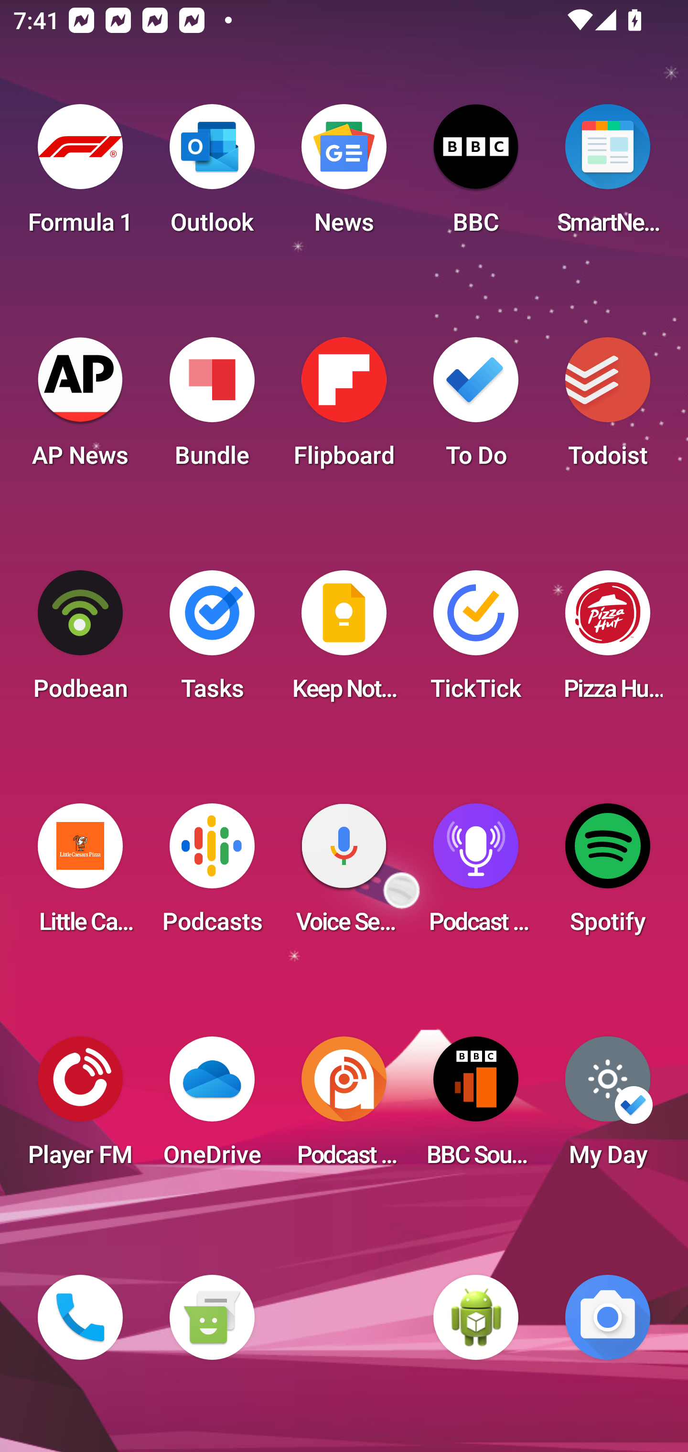  Describe the element at coordinates (476, 1317) in the screenshot. I see `WebView Browser Tester` at that location.